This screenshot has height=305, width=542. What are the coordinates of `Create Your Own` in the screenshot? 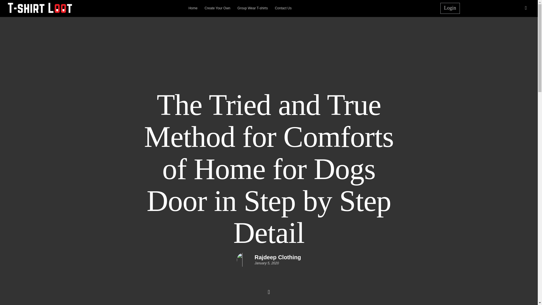 It's located at (217, 7).